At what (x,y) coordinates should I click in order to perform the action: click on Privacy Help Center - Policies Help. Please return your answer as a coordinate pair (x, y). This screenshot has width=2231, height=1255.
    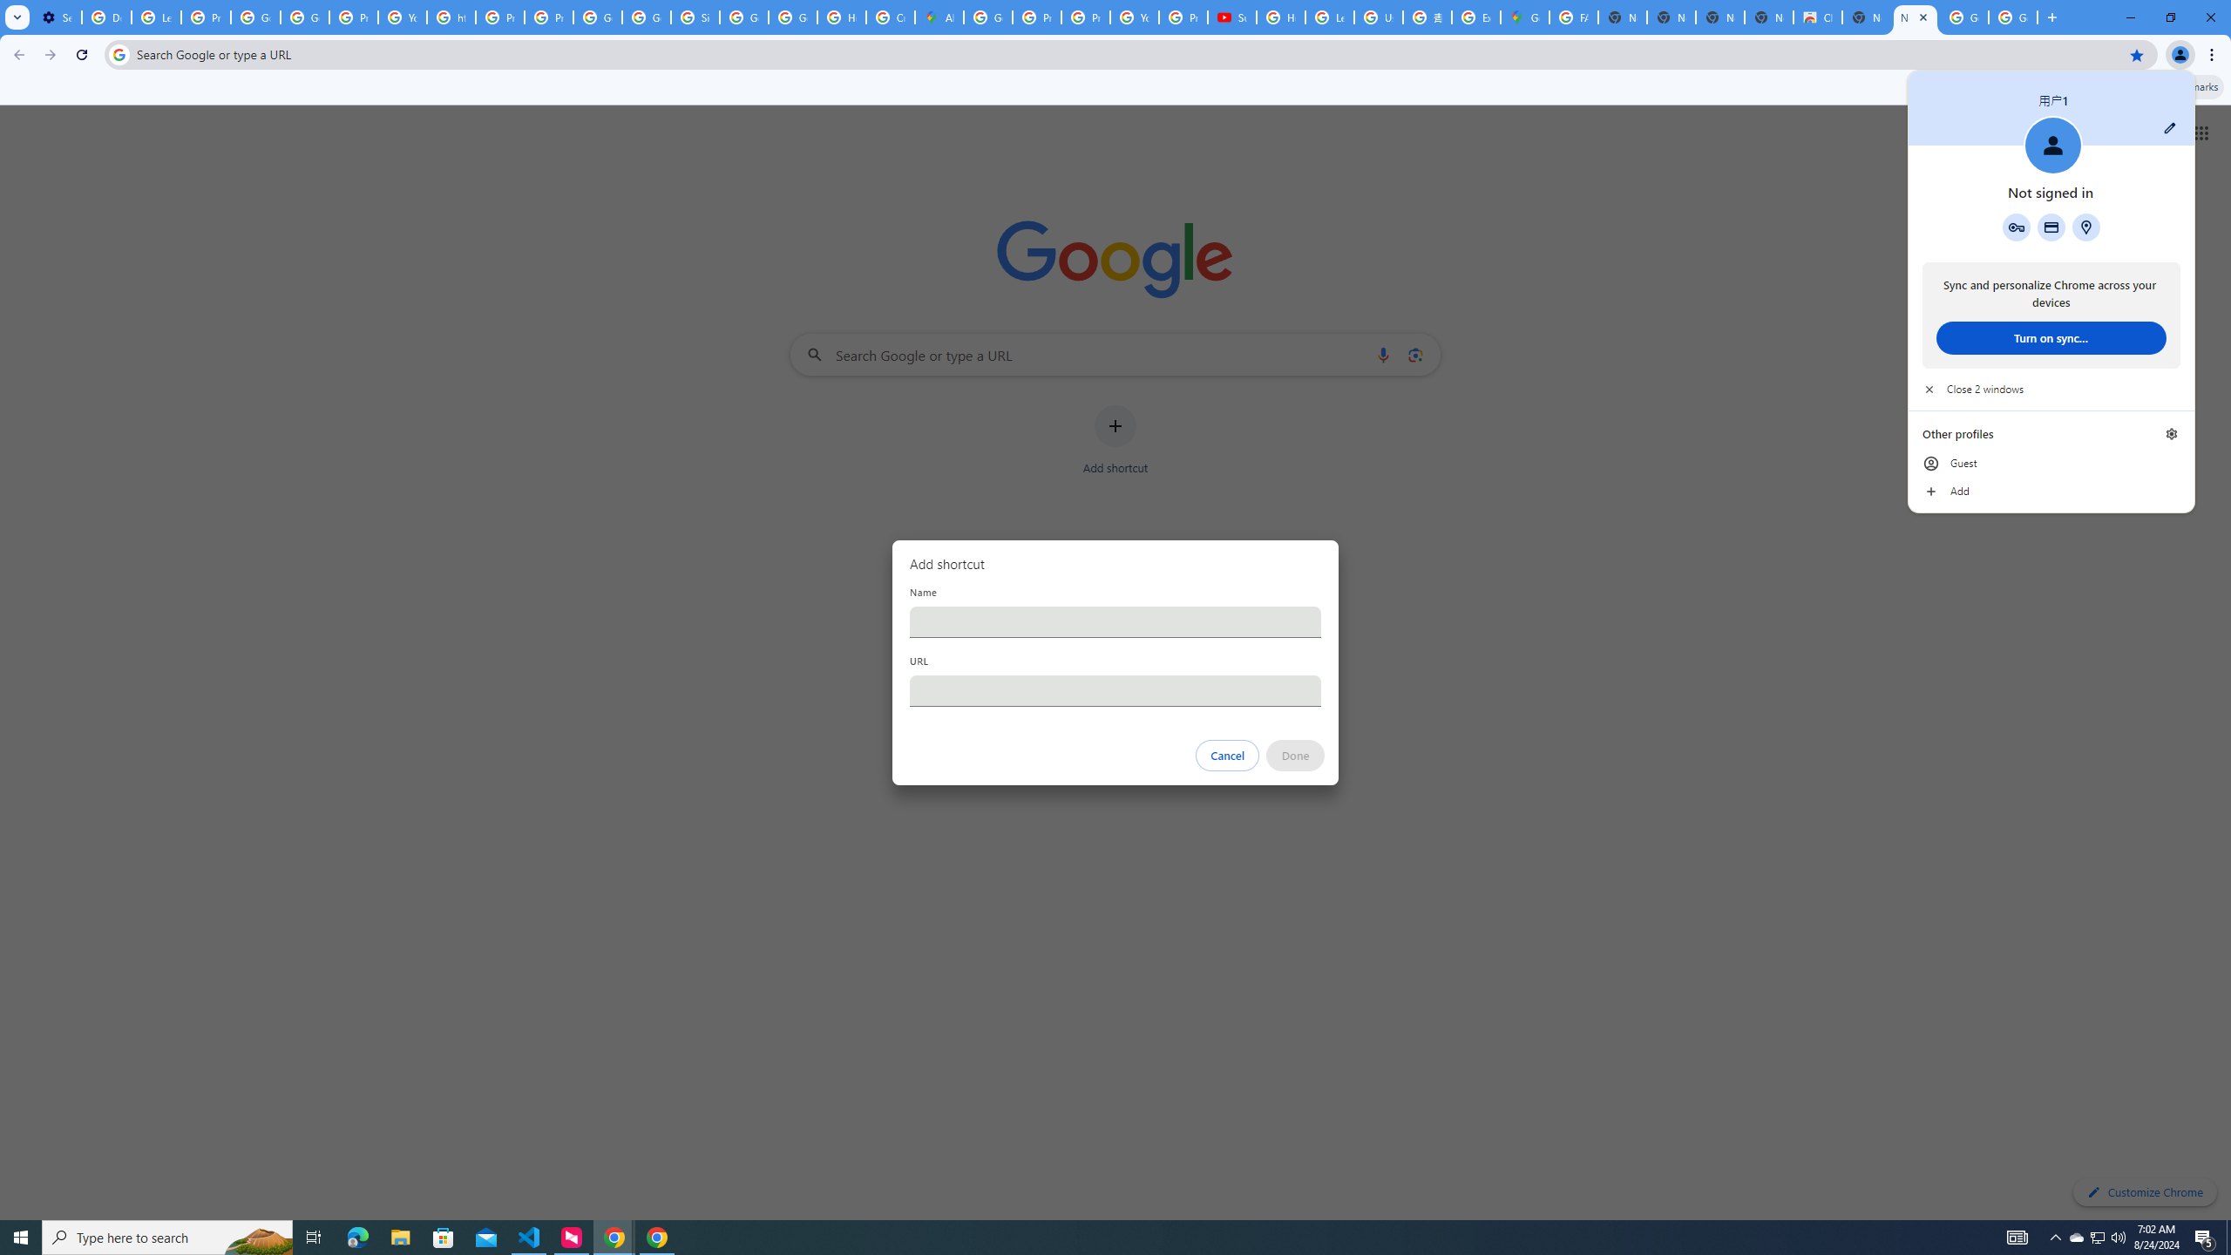
    Looking at the image, I should click on (1134, 17).